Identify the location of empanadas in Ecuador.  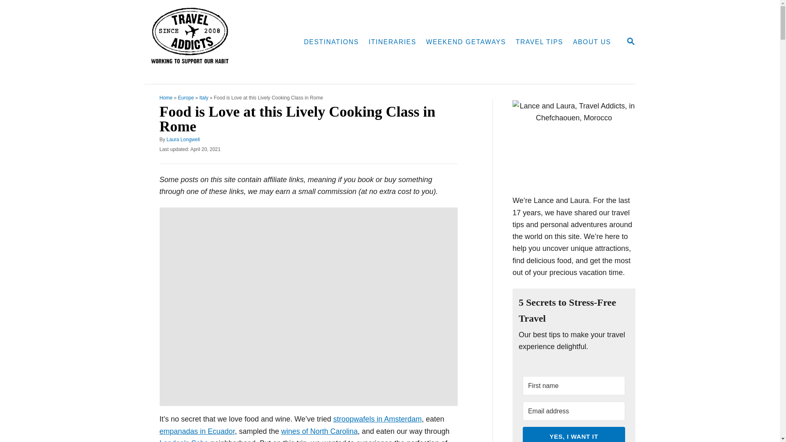
(197, 431).